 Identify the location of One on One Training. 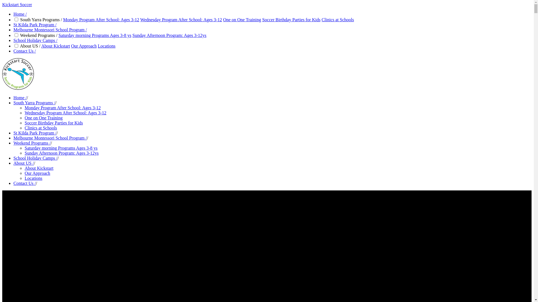
(242, 20).